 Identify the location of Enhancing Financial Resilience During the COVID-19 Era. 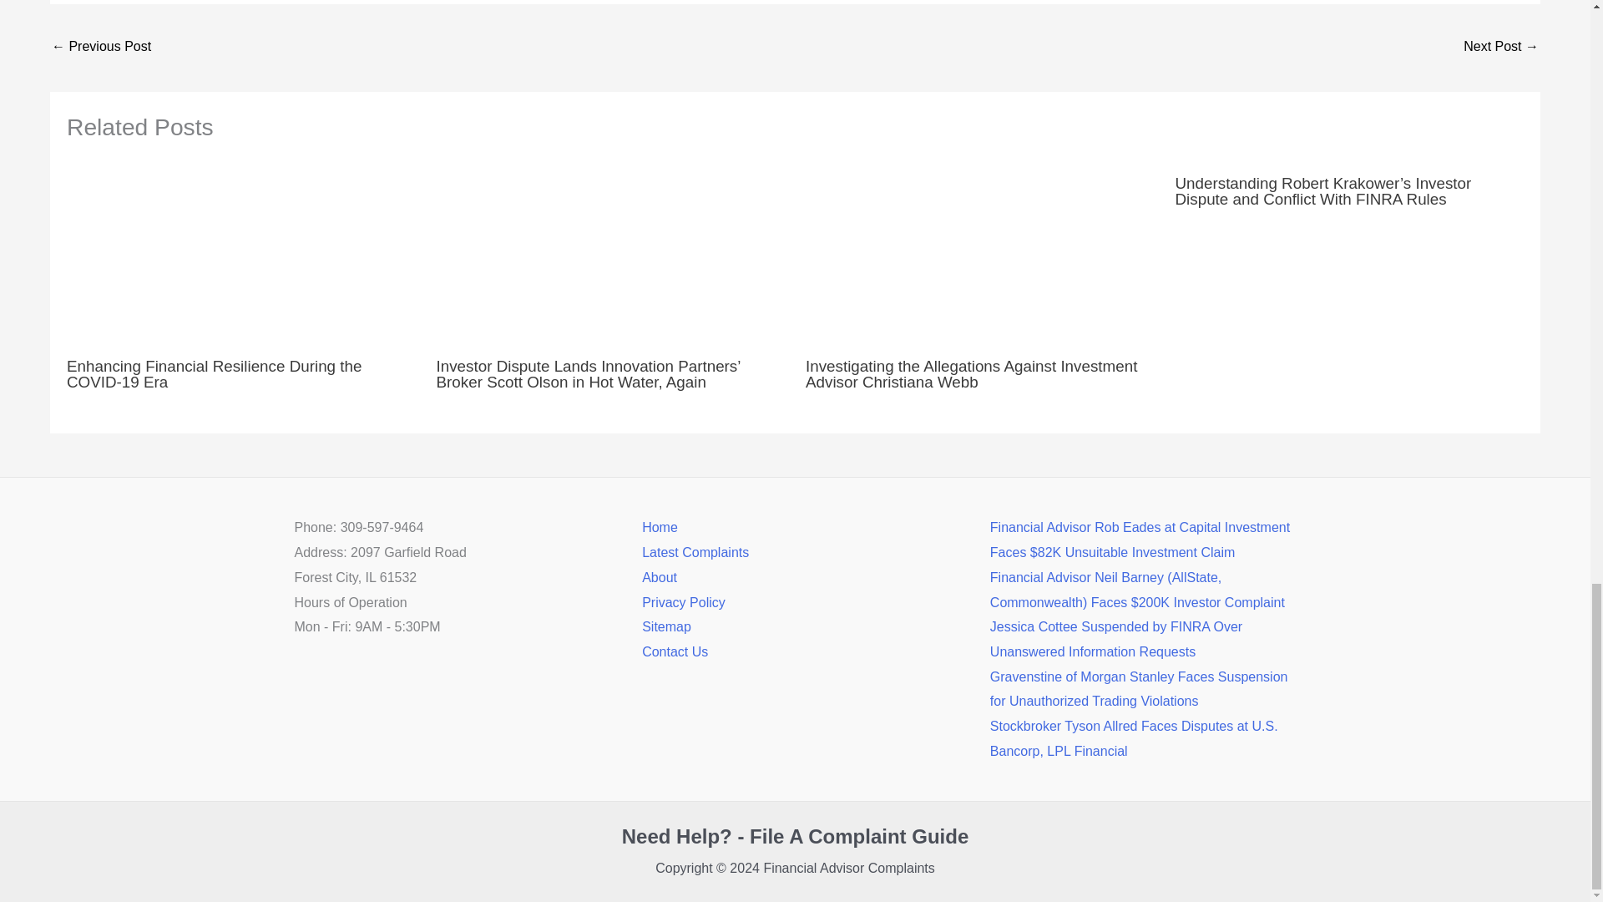
(214, 373).